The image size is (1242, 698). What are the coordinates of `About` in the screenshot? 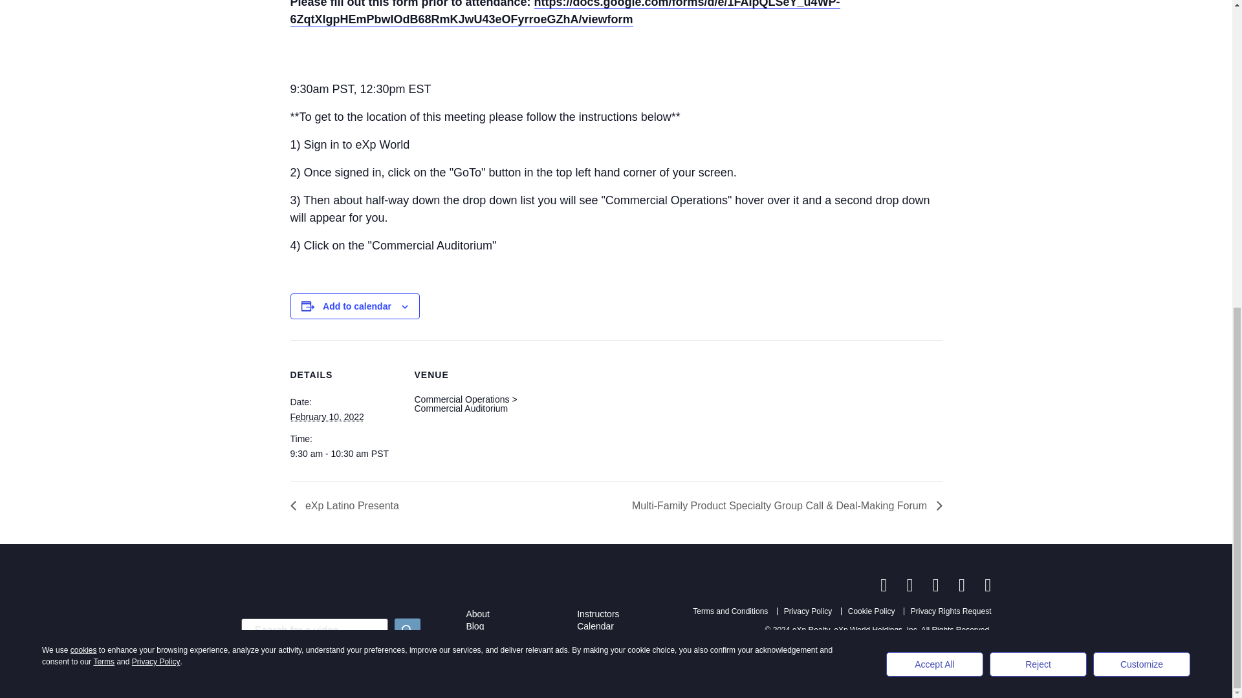 It's located at (477, 613).